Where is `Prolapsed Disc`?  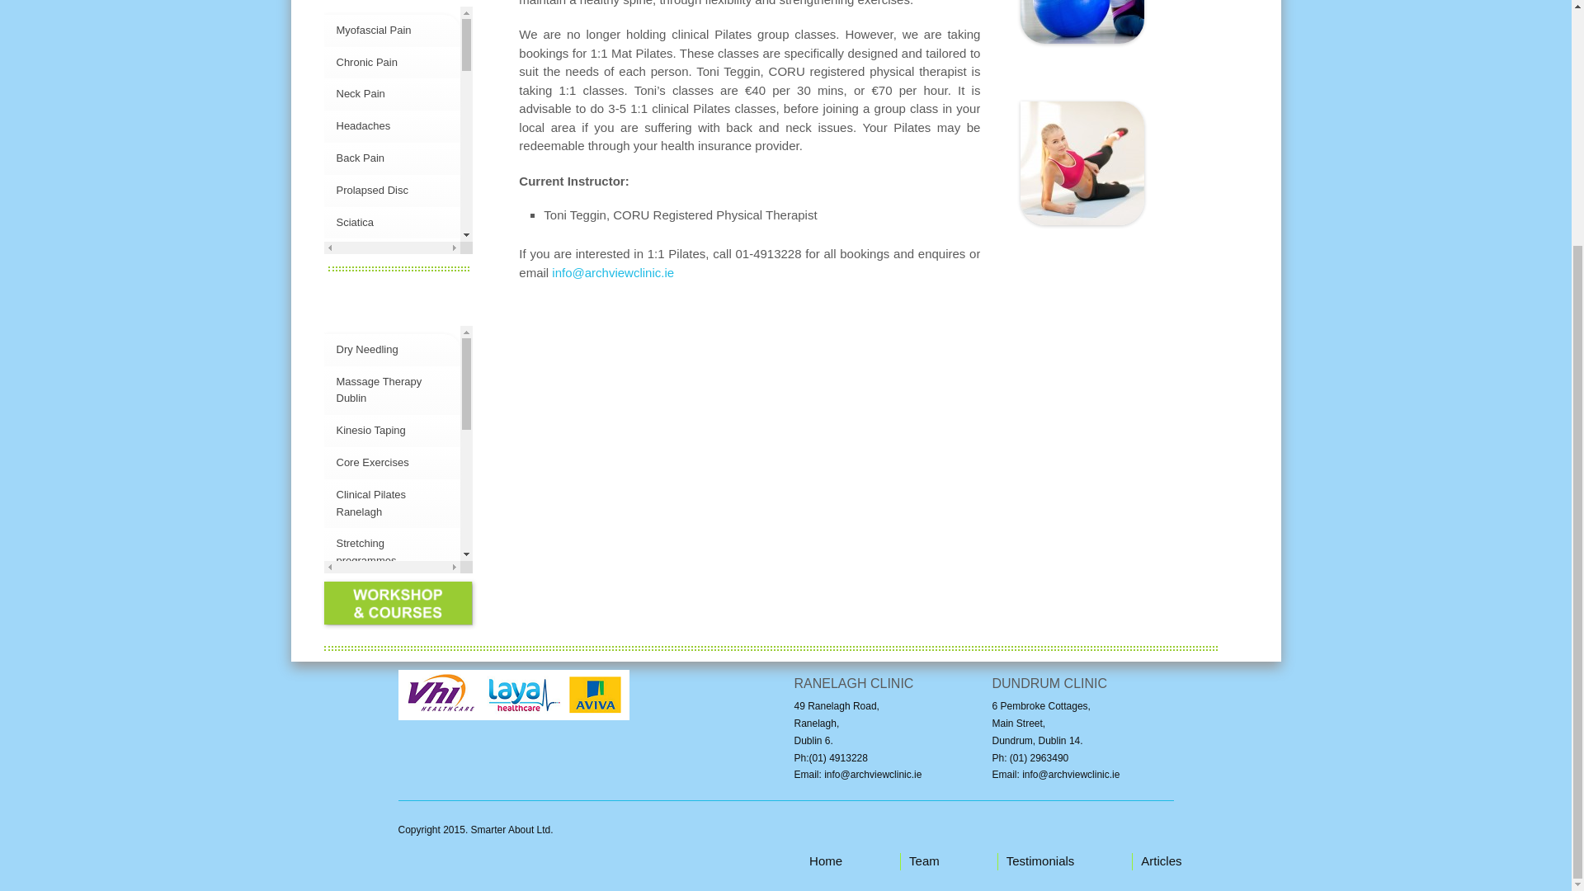 Prolapsed Disc is located at coordinates (372, 190).